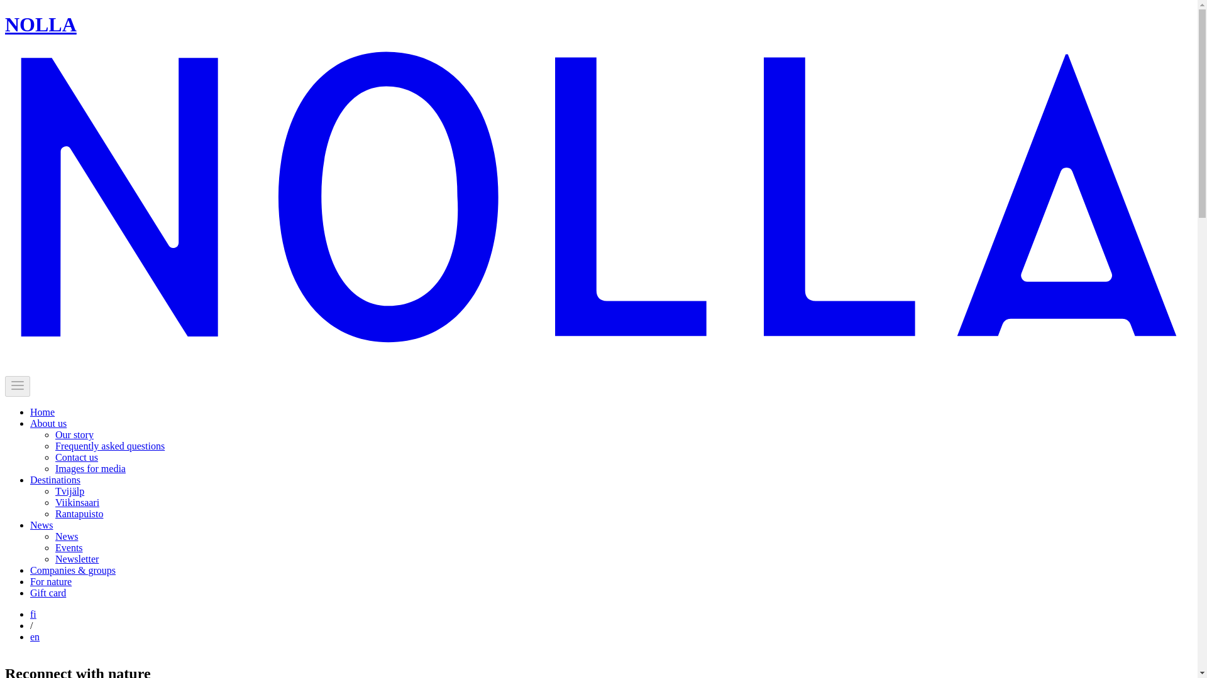 This screenshot has height=678, width=1207. Describe the element at coordinates (77, 502) in the screenshot. I see `Viikinsaari` at that location.